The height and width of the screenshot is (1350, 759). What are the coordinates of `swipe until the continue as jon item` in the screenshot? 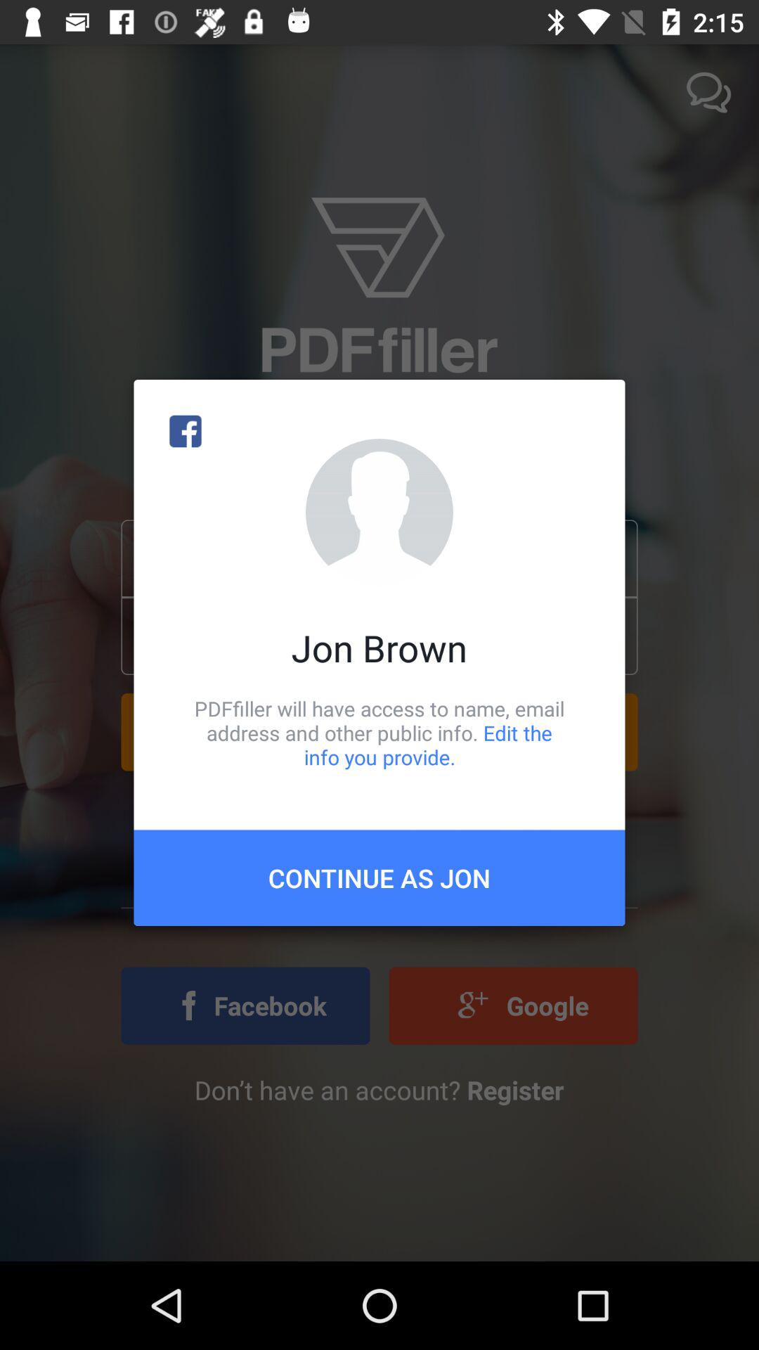 It's located at (379, 877).